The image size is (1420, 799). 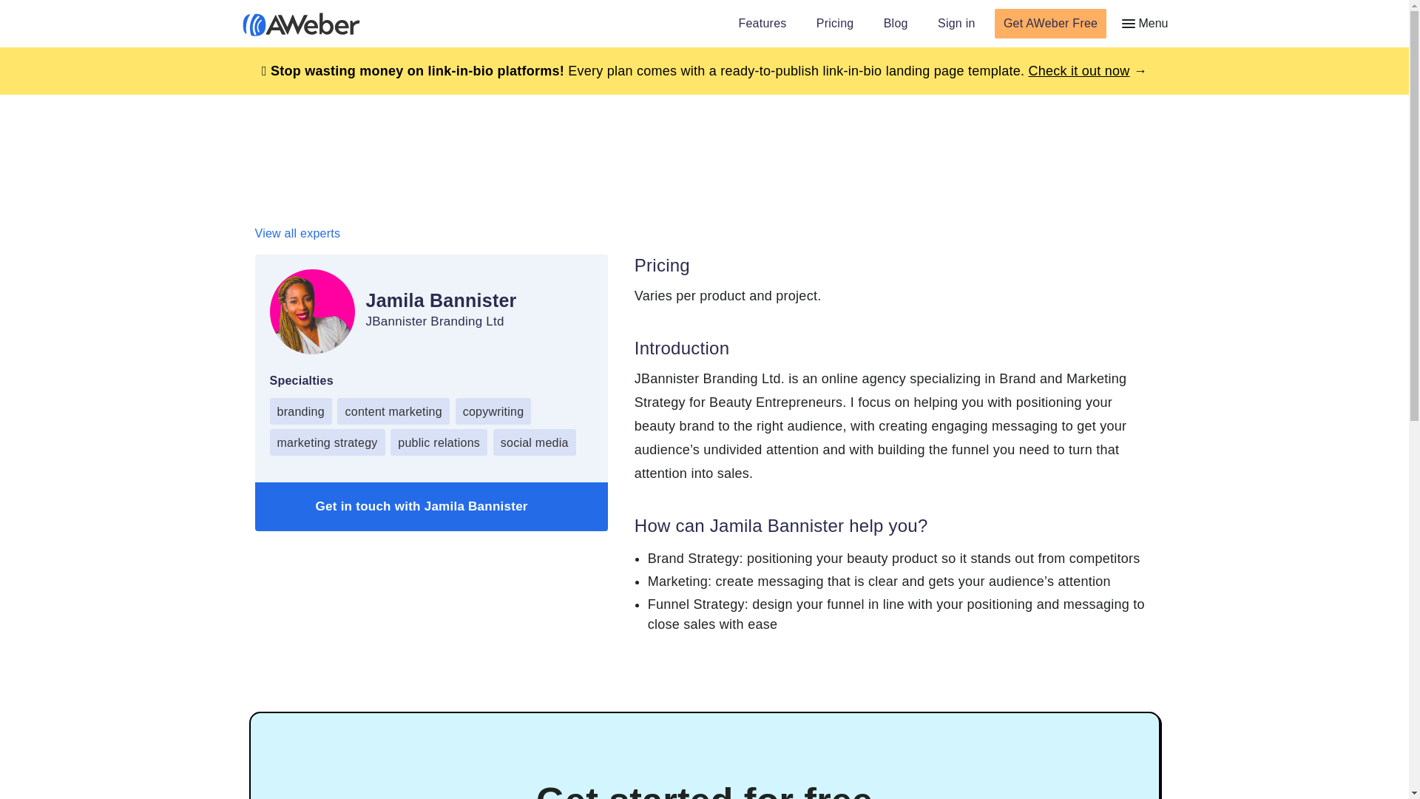 I want to click on AWeber logo, so click(x=291, y=24).